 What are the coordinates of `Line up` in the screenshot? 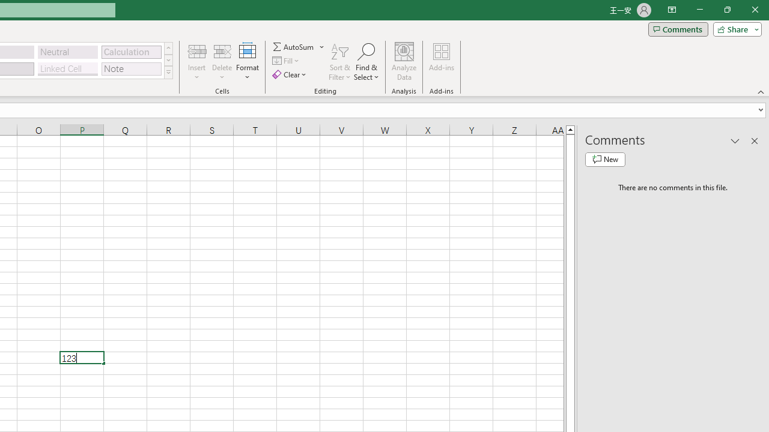 It's located at (570, 129).